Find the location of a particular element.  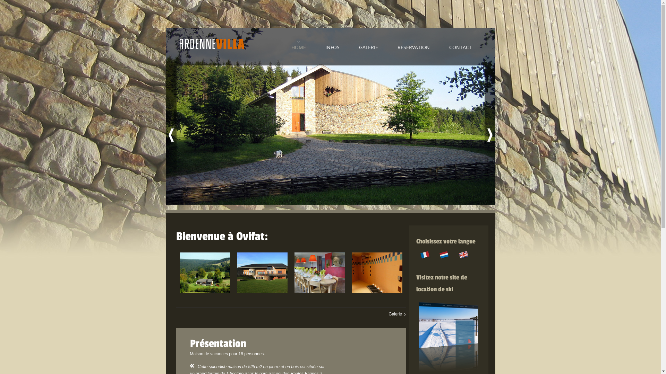

INFOS is located at coordinates (332, 46).